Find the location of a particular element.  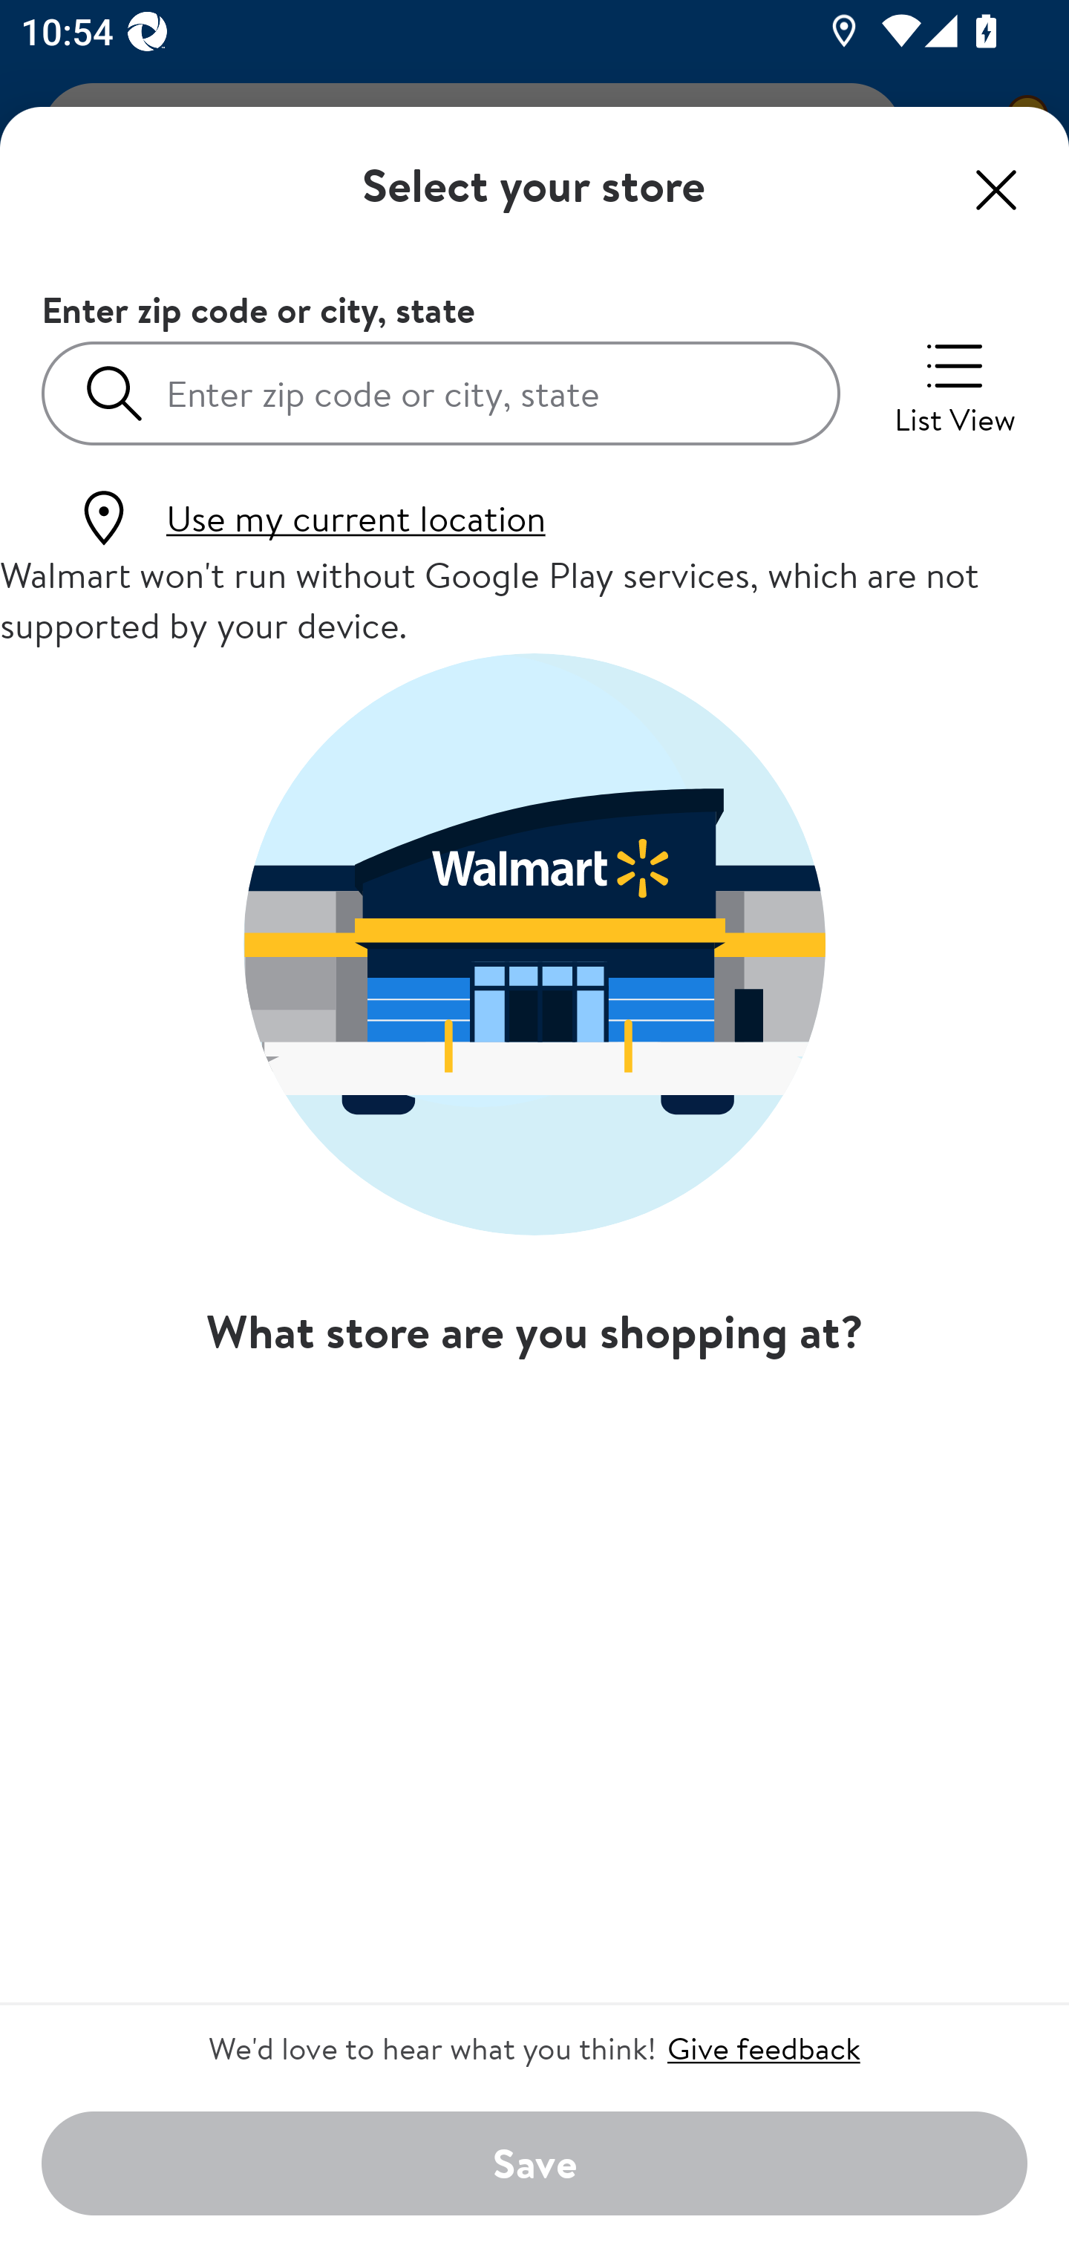

Give feedback is located at coordinates (763, 2048).